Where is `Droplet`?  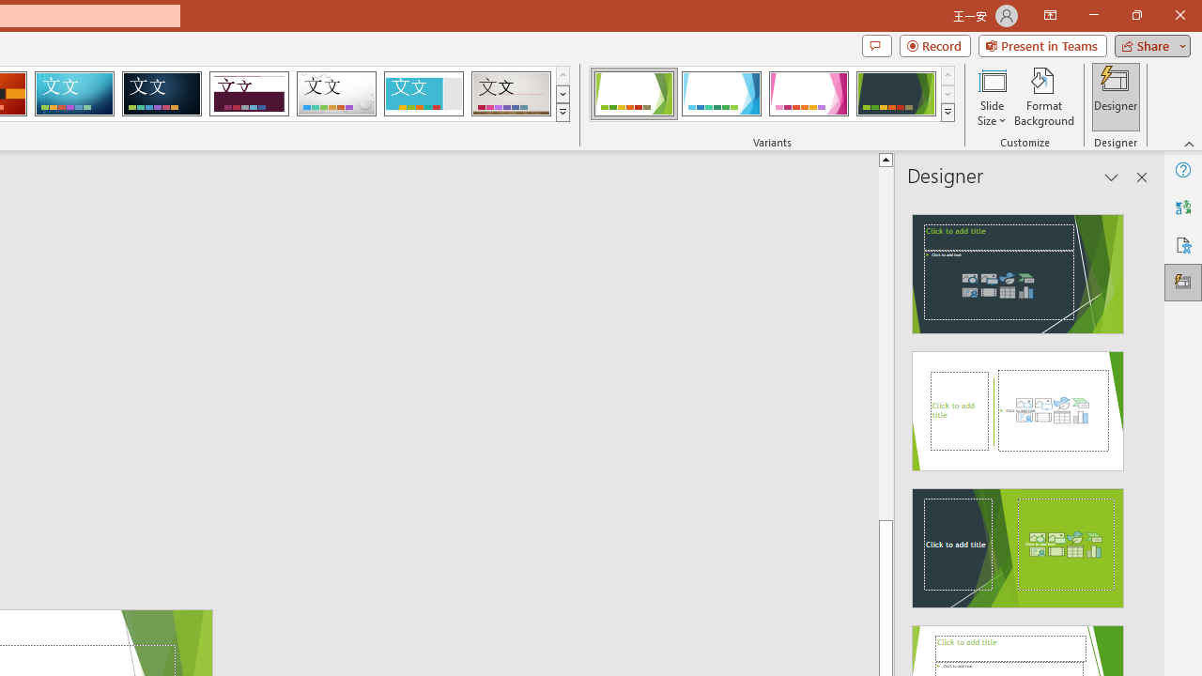
Droplet is located at coordinates (336, 94).